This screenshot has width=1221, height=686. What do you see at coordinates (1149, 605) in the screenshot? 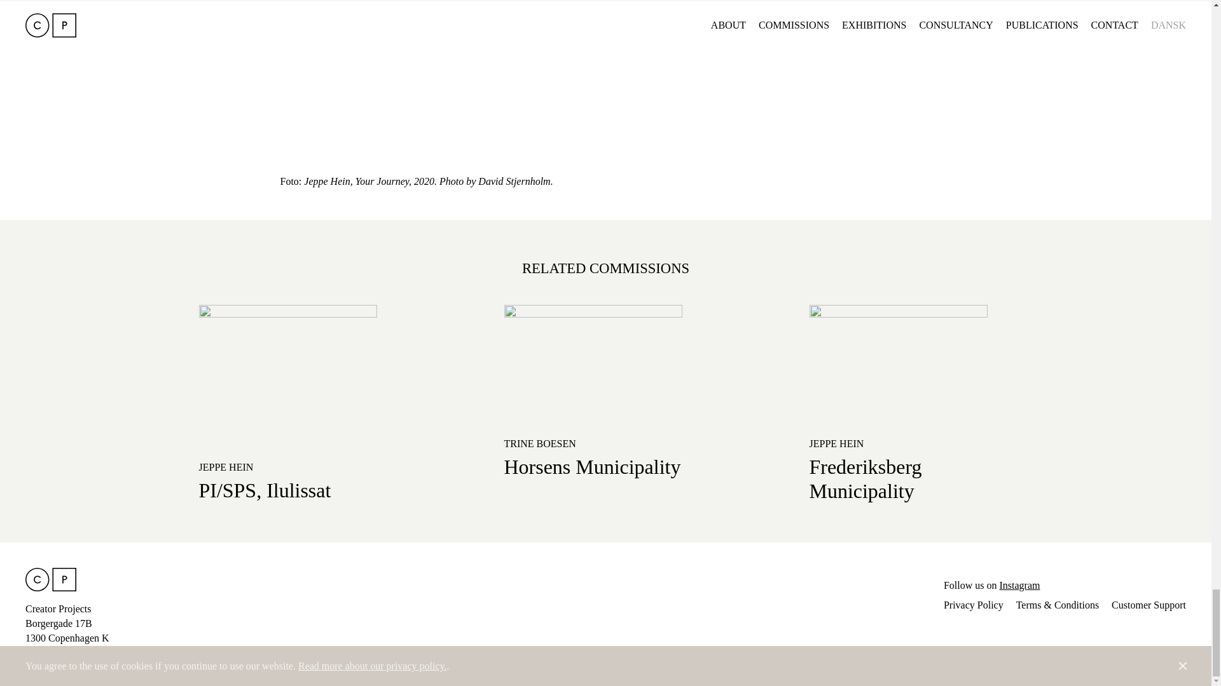
I see `Customer Support` at bounding box center [1149, 605].